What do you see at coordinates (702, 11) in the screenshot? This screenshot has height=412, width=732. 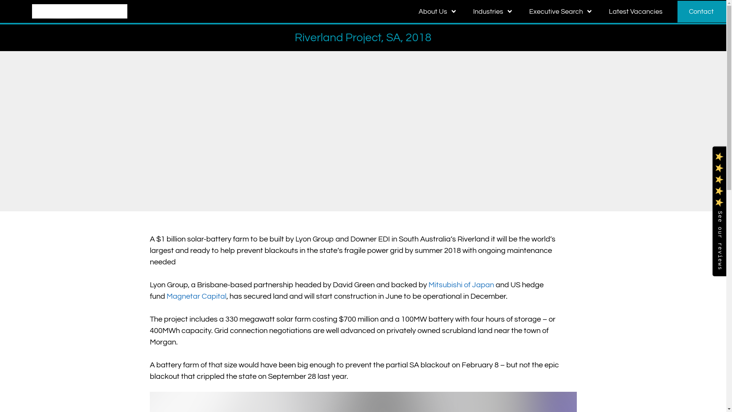 I see `Contact` at bounding box center [702, 11].